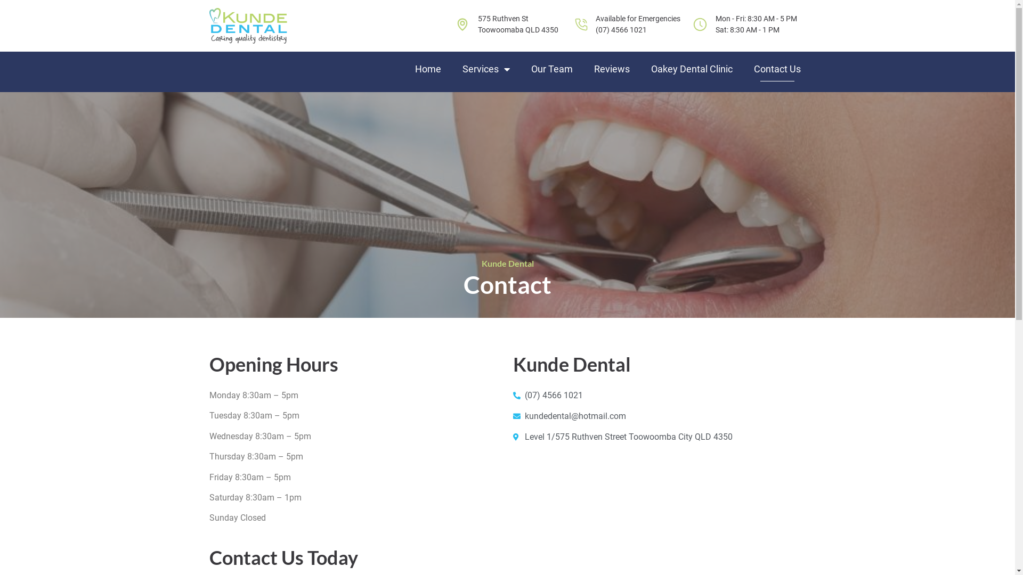 This screenshot has width=1023, height=575. What do you see at coordinates (612, 69) in the screenshot?
I see `Reviews` at bounding box center [612, 69].